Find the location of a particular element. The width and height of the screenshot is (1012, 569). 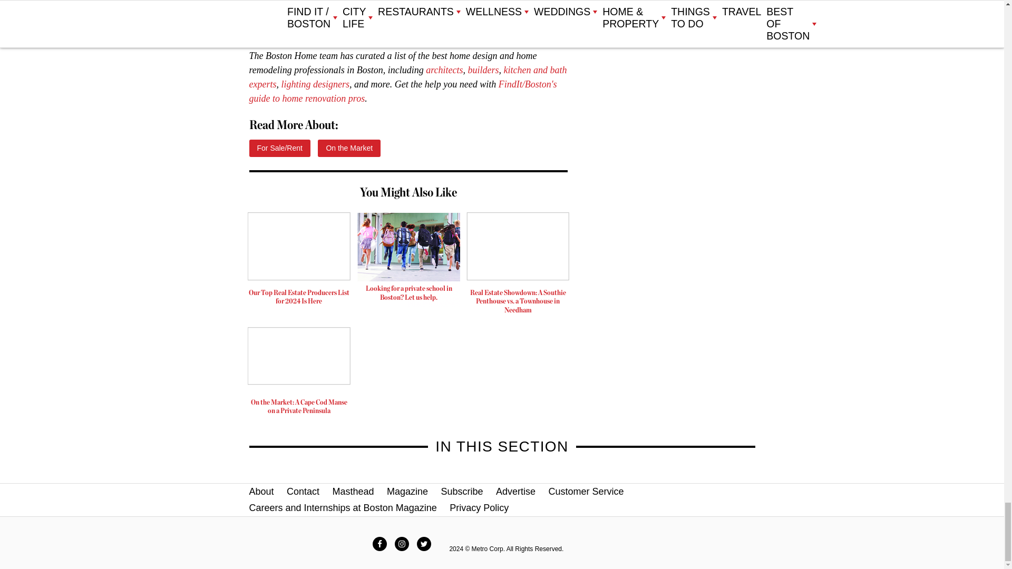

3rd party ad content is located at coordinates (408, 259).